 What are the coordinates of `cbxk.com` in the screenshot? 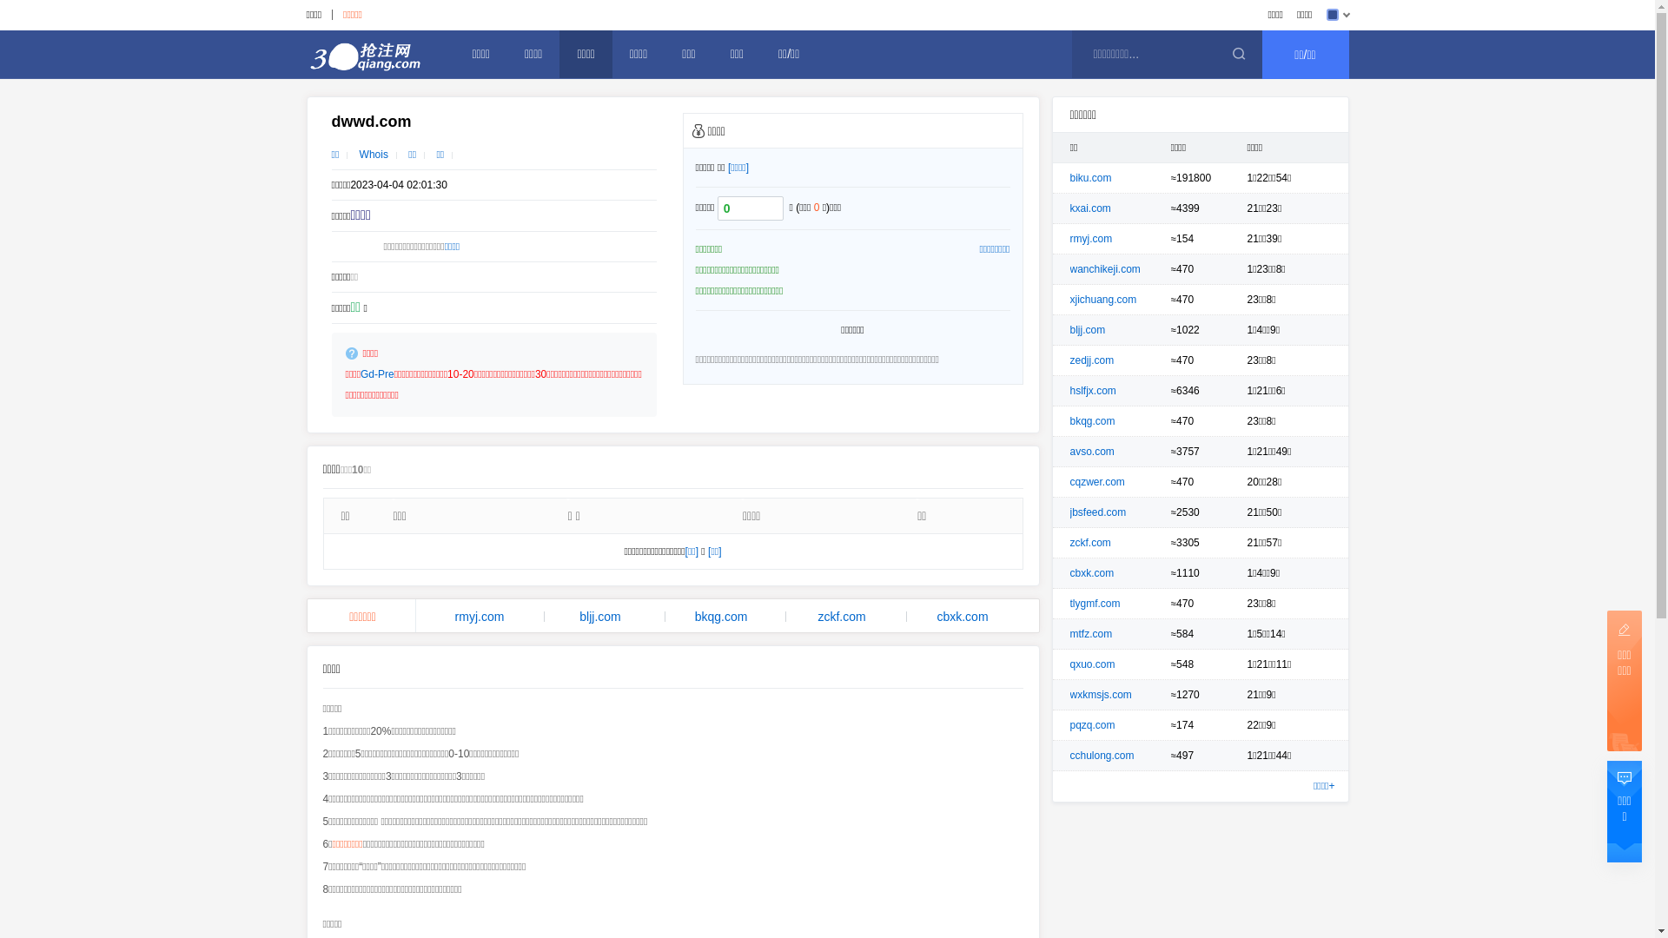 It's located at (963, 617).